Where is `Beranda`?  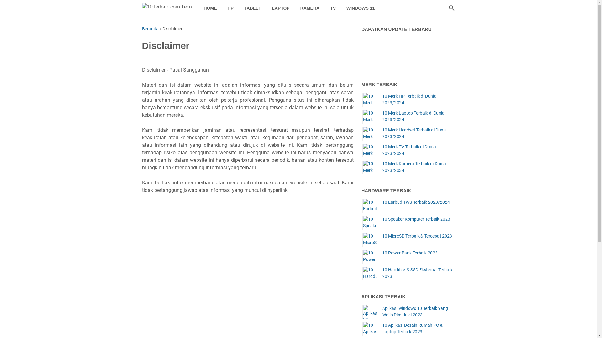 Beranda is located at coordinates (150, 29).